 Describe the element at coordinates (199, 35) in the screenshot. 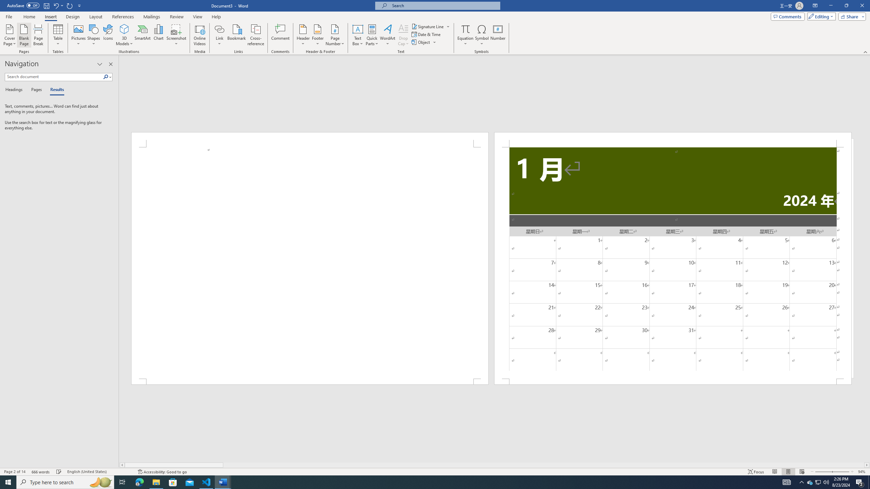

I see `Online Videos...` at that location.